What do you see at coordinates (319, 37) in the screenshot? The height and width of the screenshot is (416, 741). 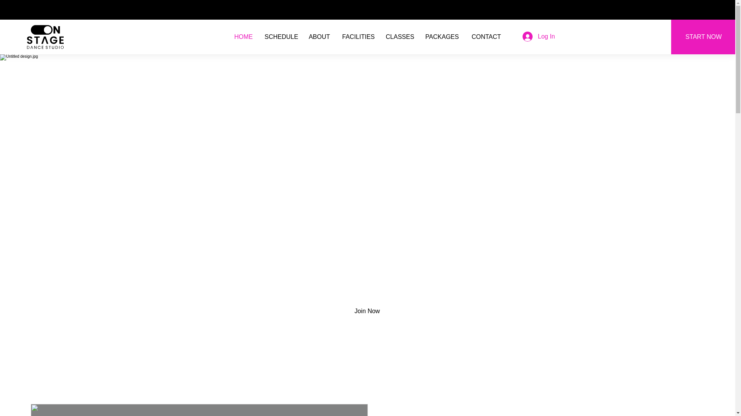 I see `ABOUT` at bounding box center [319, 37].